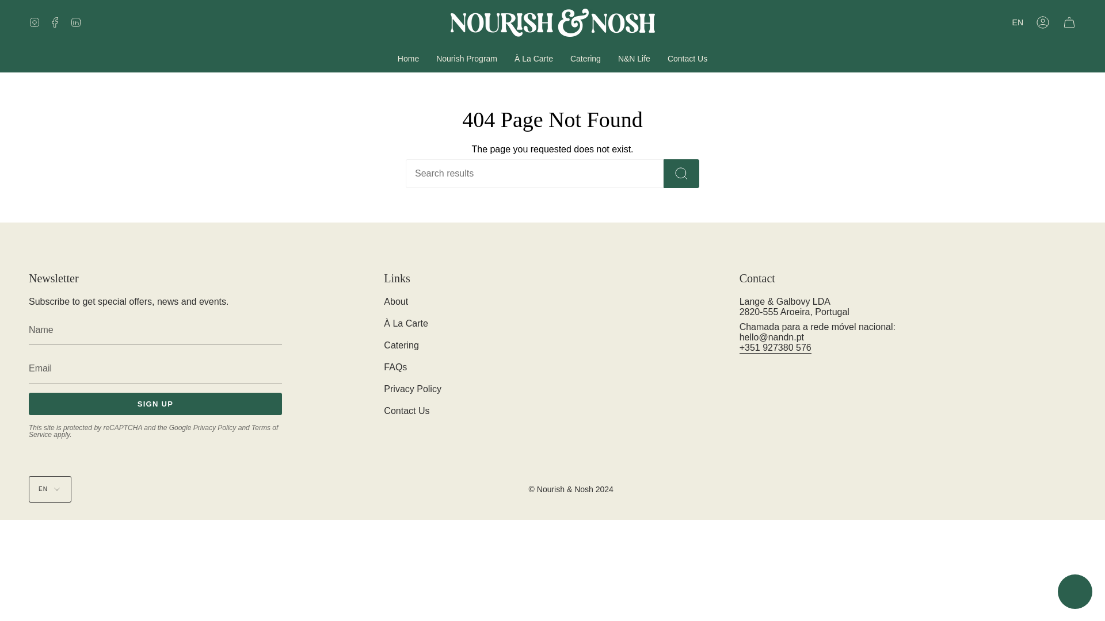 Image resolution: width=1105 pixels, height=621 pixels. Describe the element at coordinates (585, 59) in the screenshot. I see `Catering` at that location.